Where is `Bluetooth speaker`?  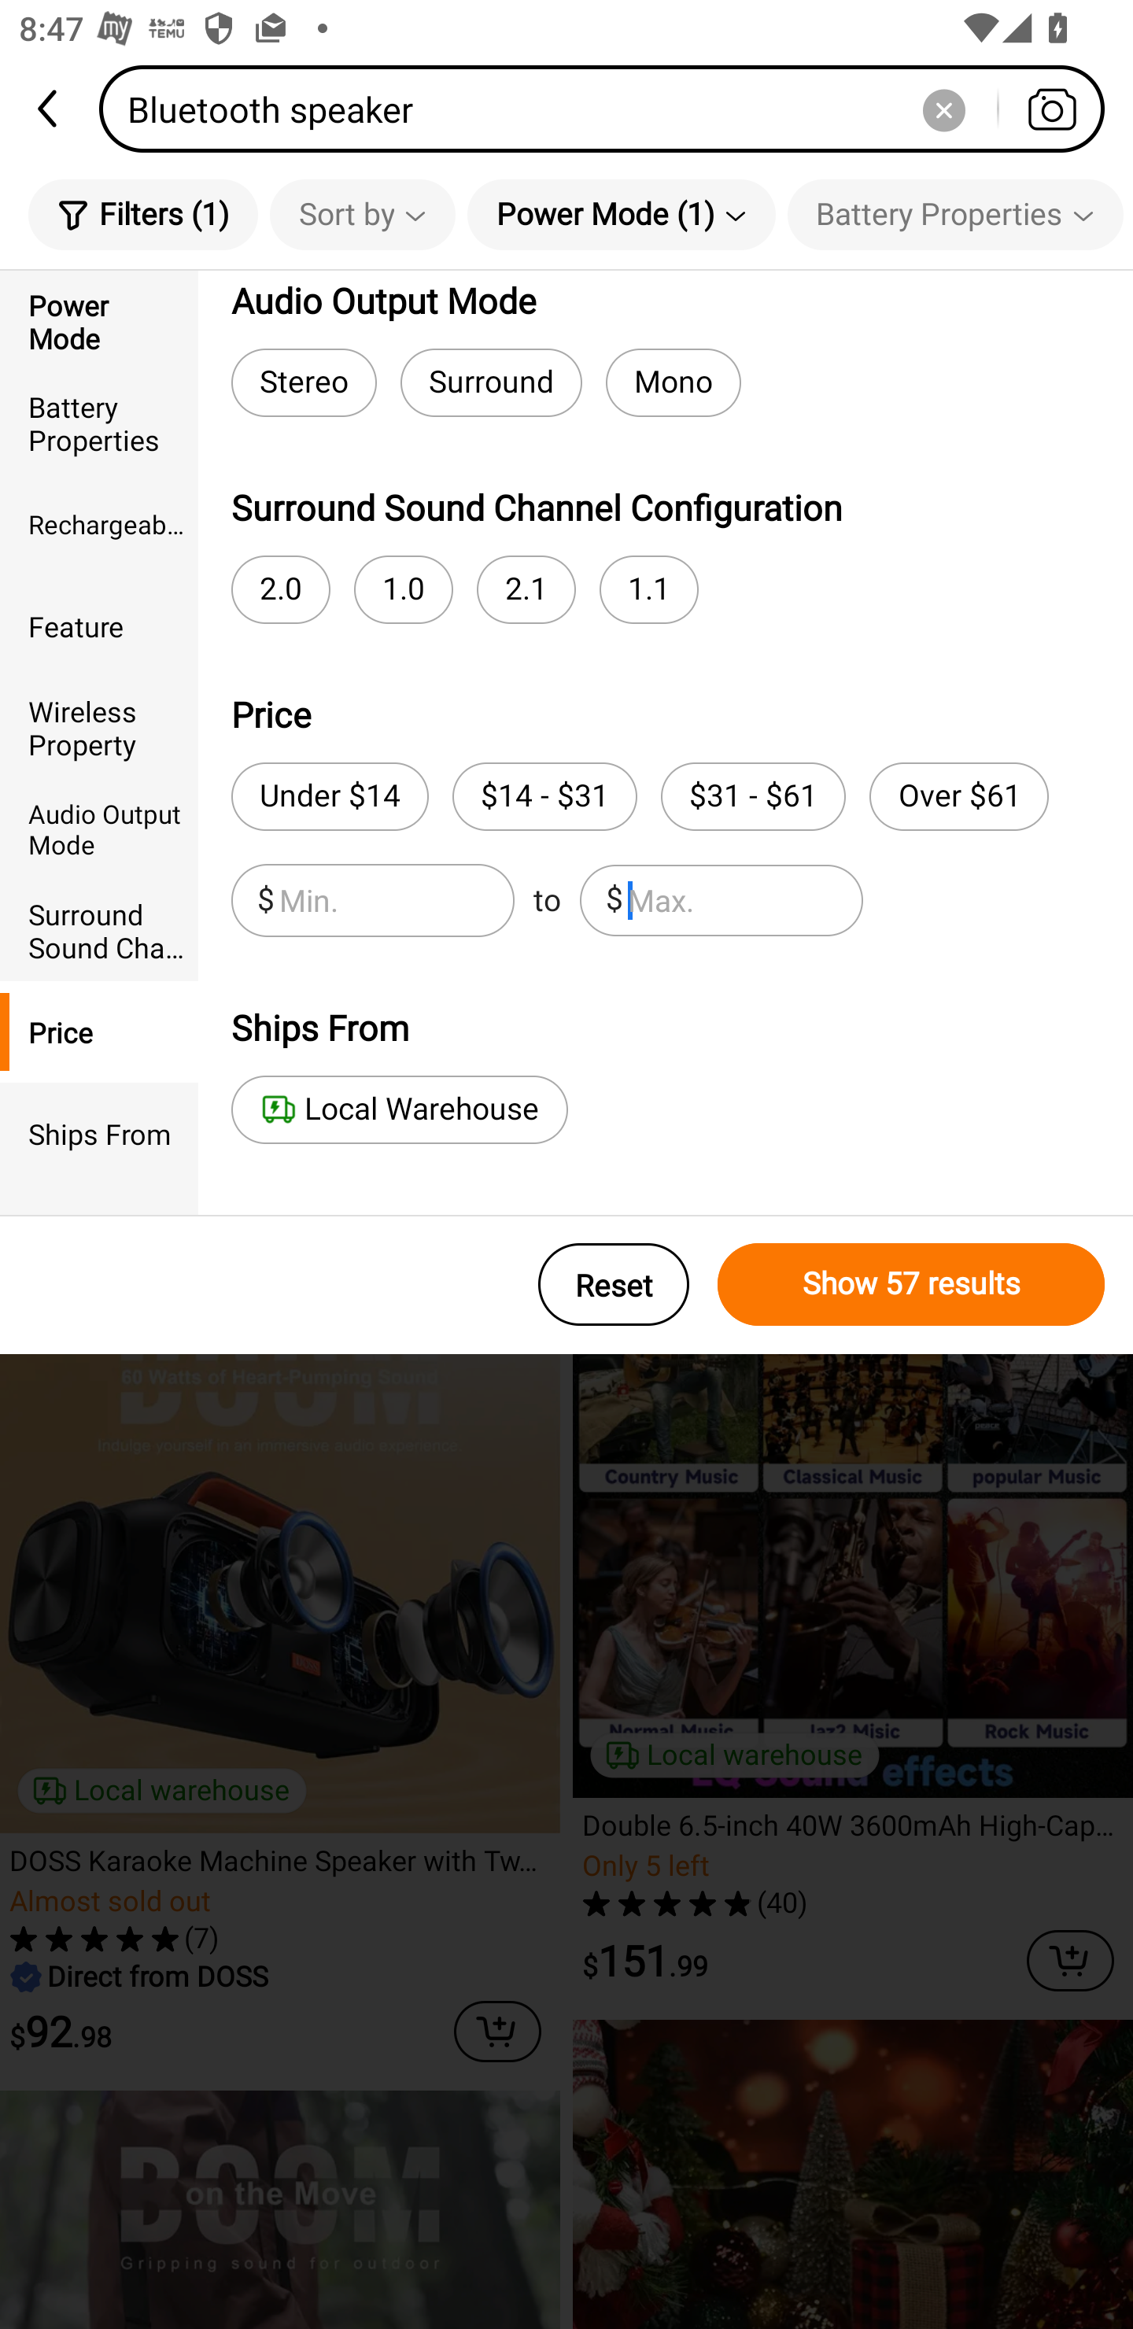
Bluetooth speaker is located at coordinates (611, 109).